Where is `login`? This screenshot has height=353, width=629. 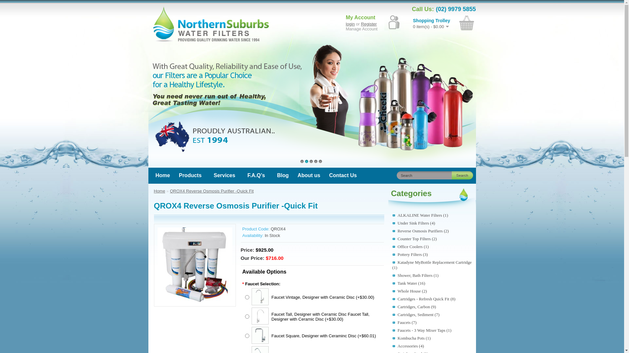
login is located at coordinates (351, 24).